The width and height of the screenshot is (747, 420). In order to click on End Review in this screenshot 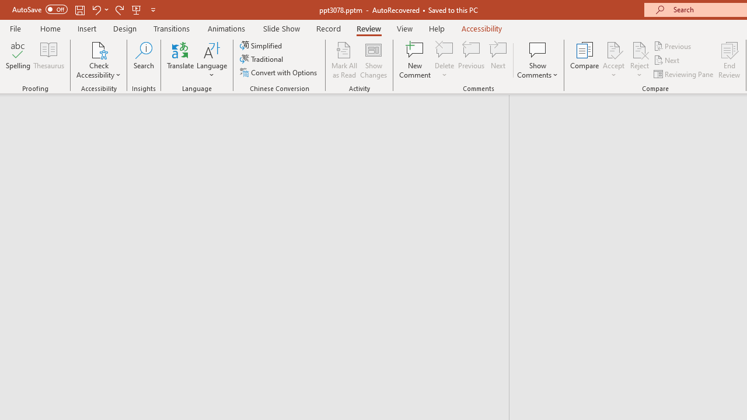, I will do `click(729, 60)`.